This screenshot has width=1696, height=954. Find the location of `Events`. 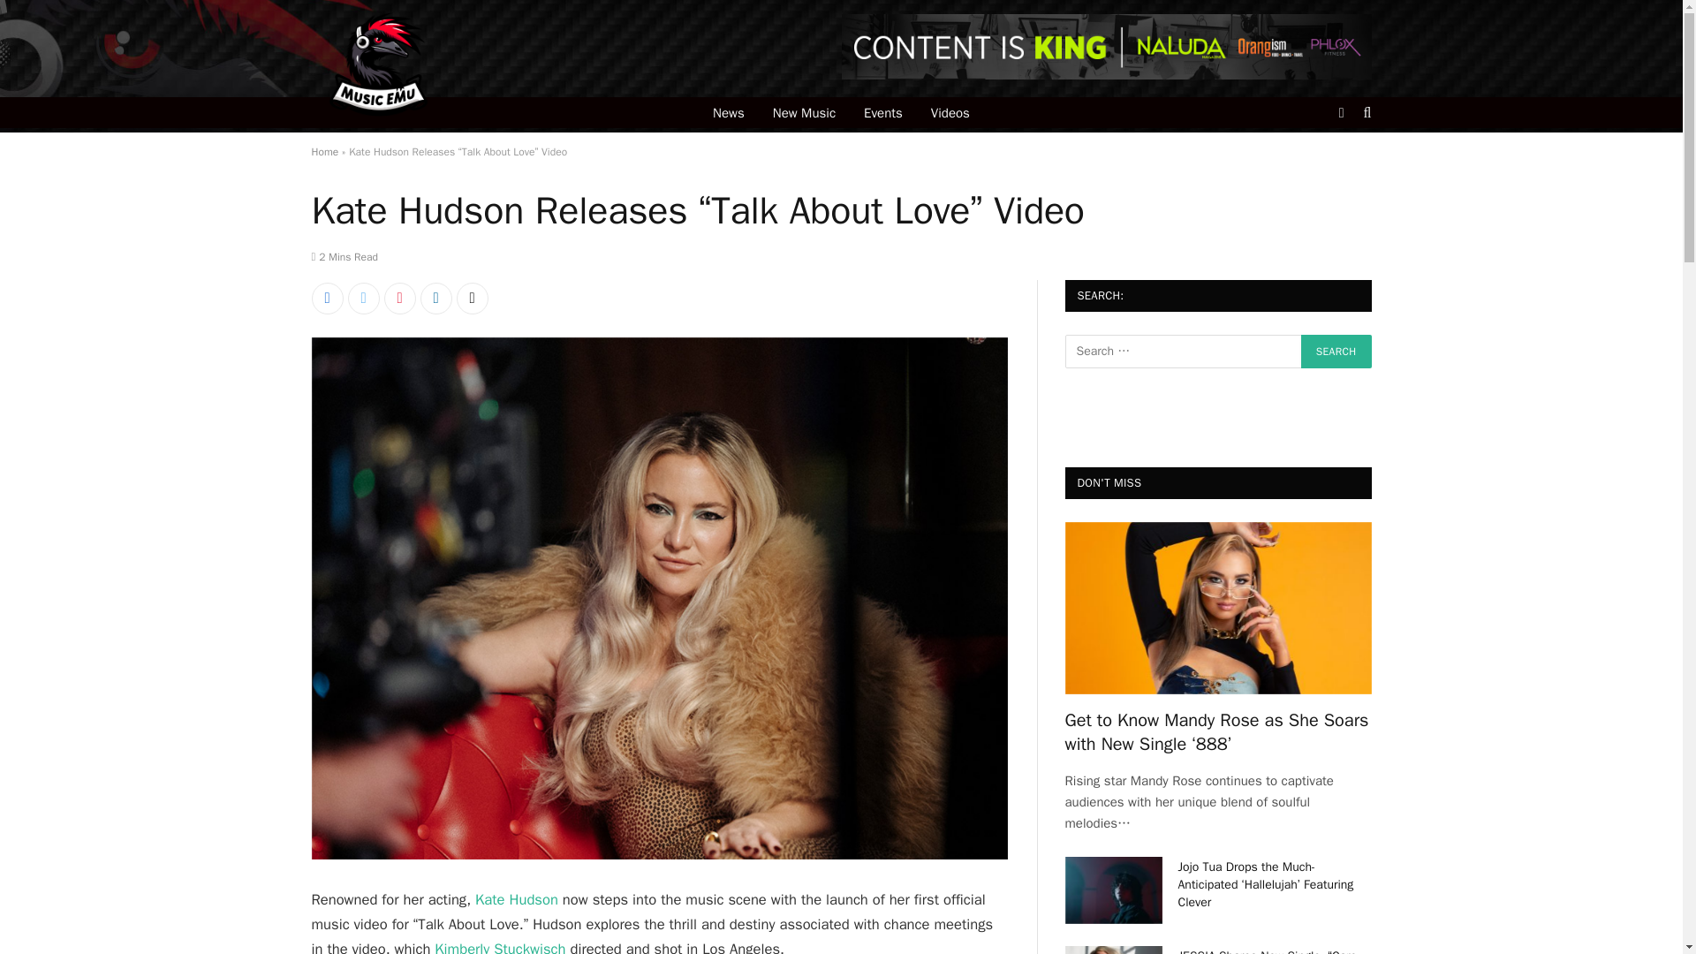

Events is located at coordinates (883, 112).